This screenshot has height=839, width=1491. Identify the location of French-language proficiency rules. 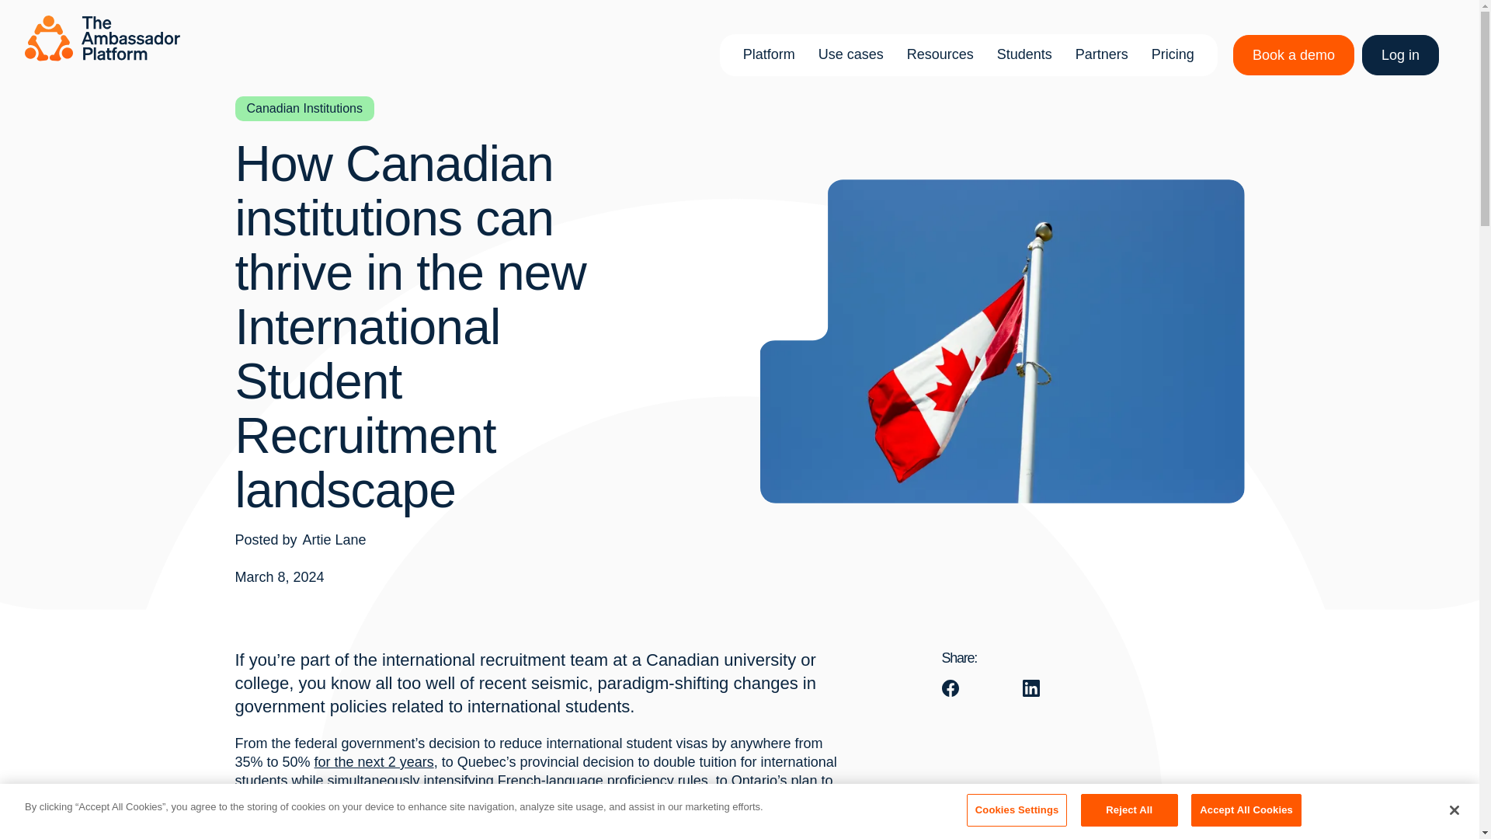
(603, 780).